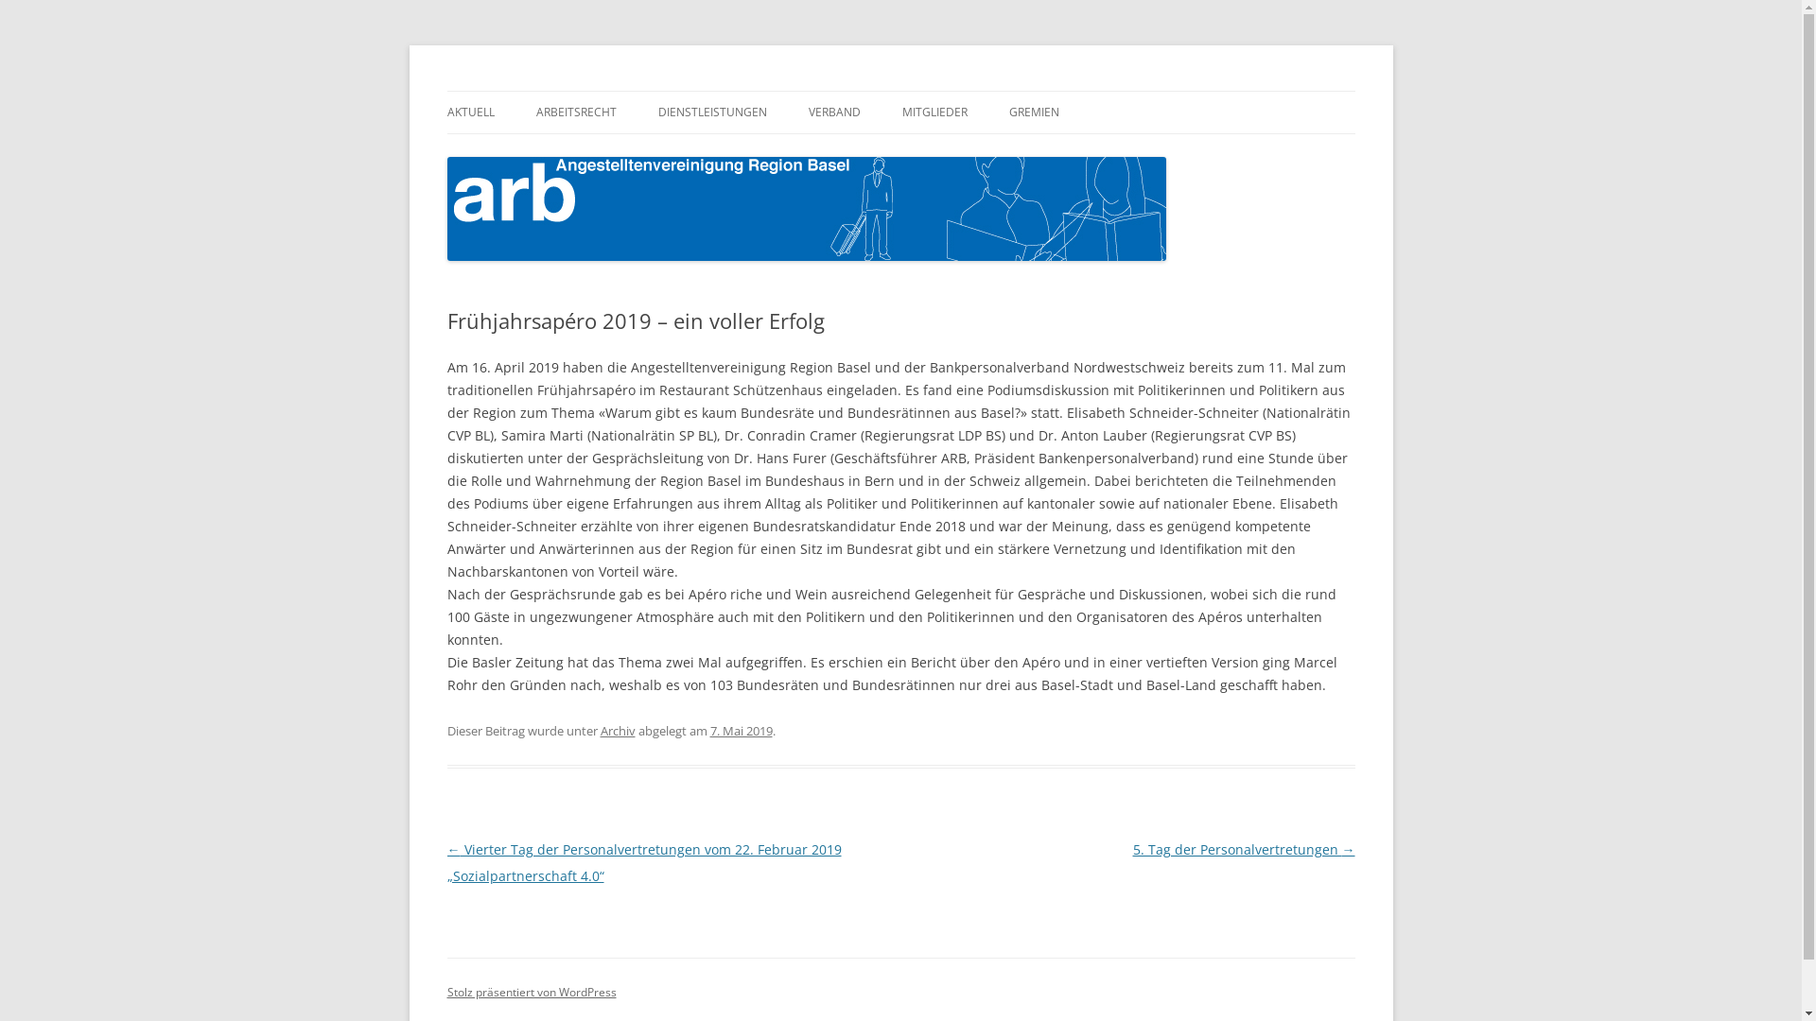 Image resolution: width=1816 pixels, height=1021 pixels. Describe the element at coordinates (617, 731) in the screenshot. I see `Archiv` at that location.